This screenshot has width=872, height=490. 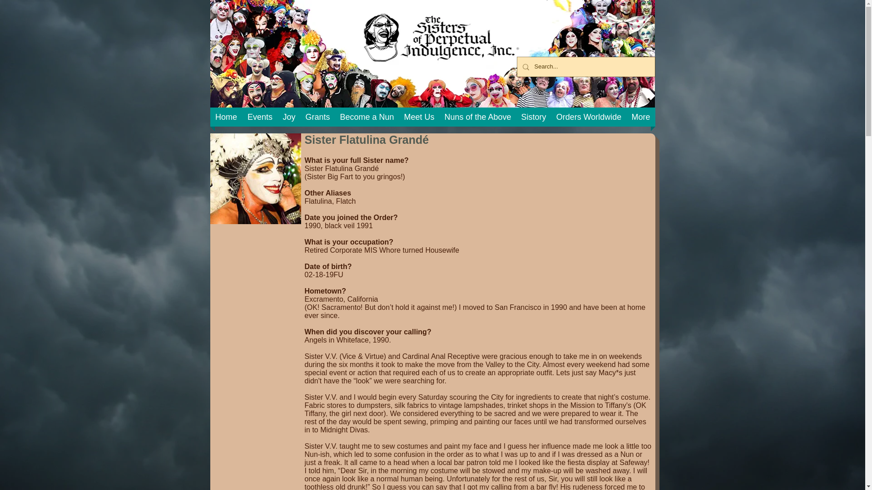 What do you see at coordinates (367, 117) in the screenshot?
I see `Become a Nun` at bounding box center [367, 117].